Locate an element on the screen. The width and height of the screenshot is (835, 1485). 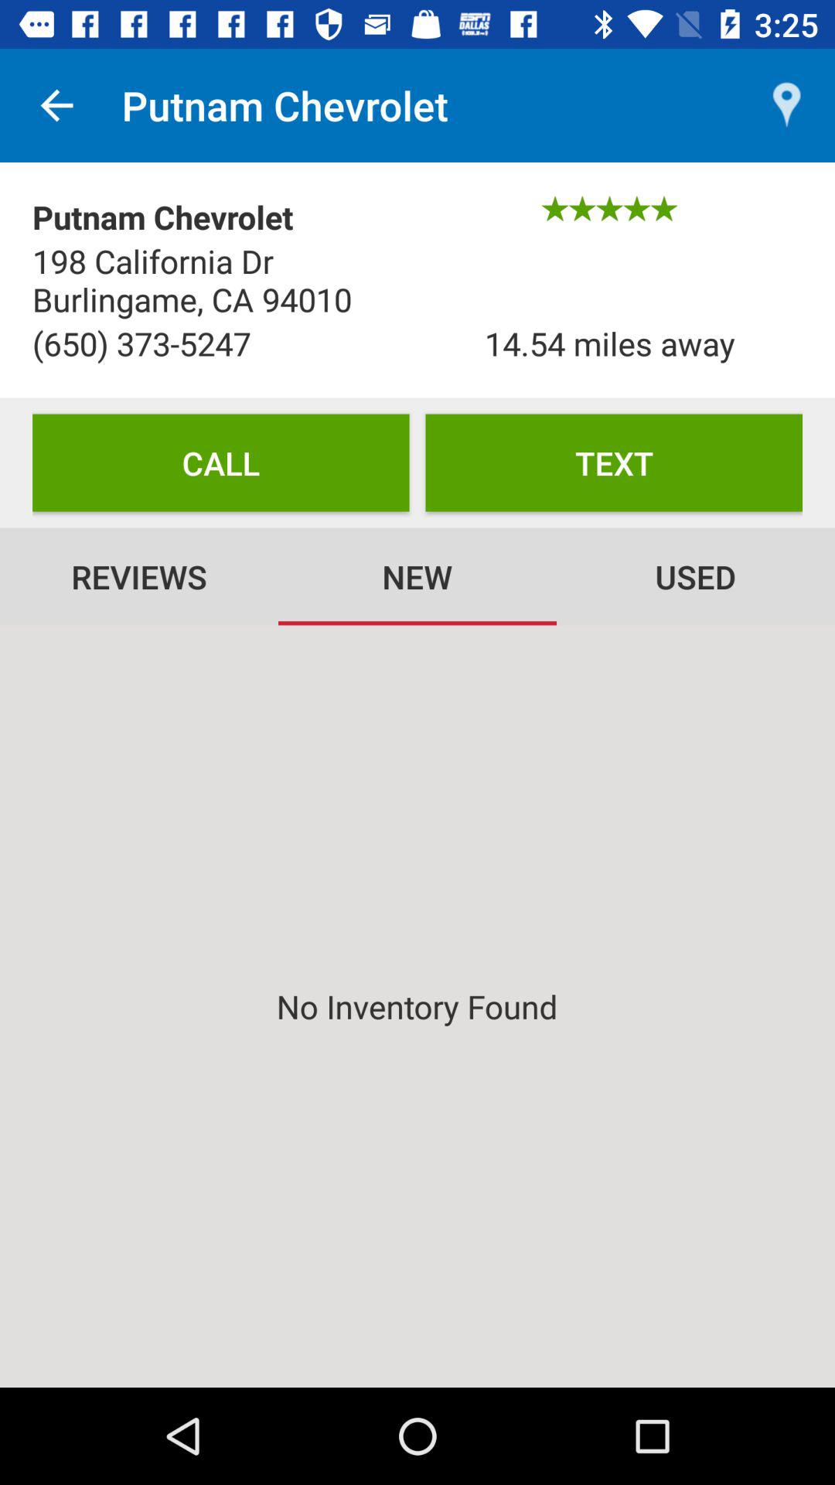
choose the call is located at coordinates (221, 463).